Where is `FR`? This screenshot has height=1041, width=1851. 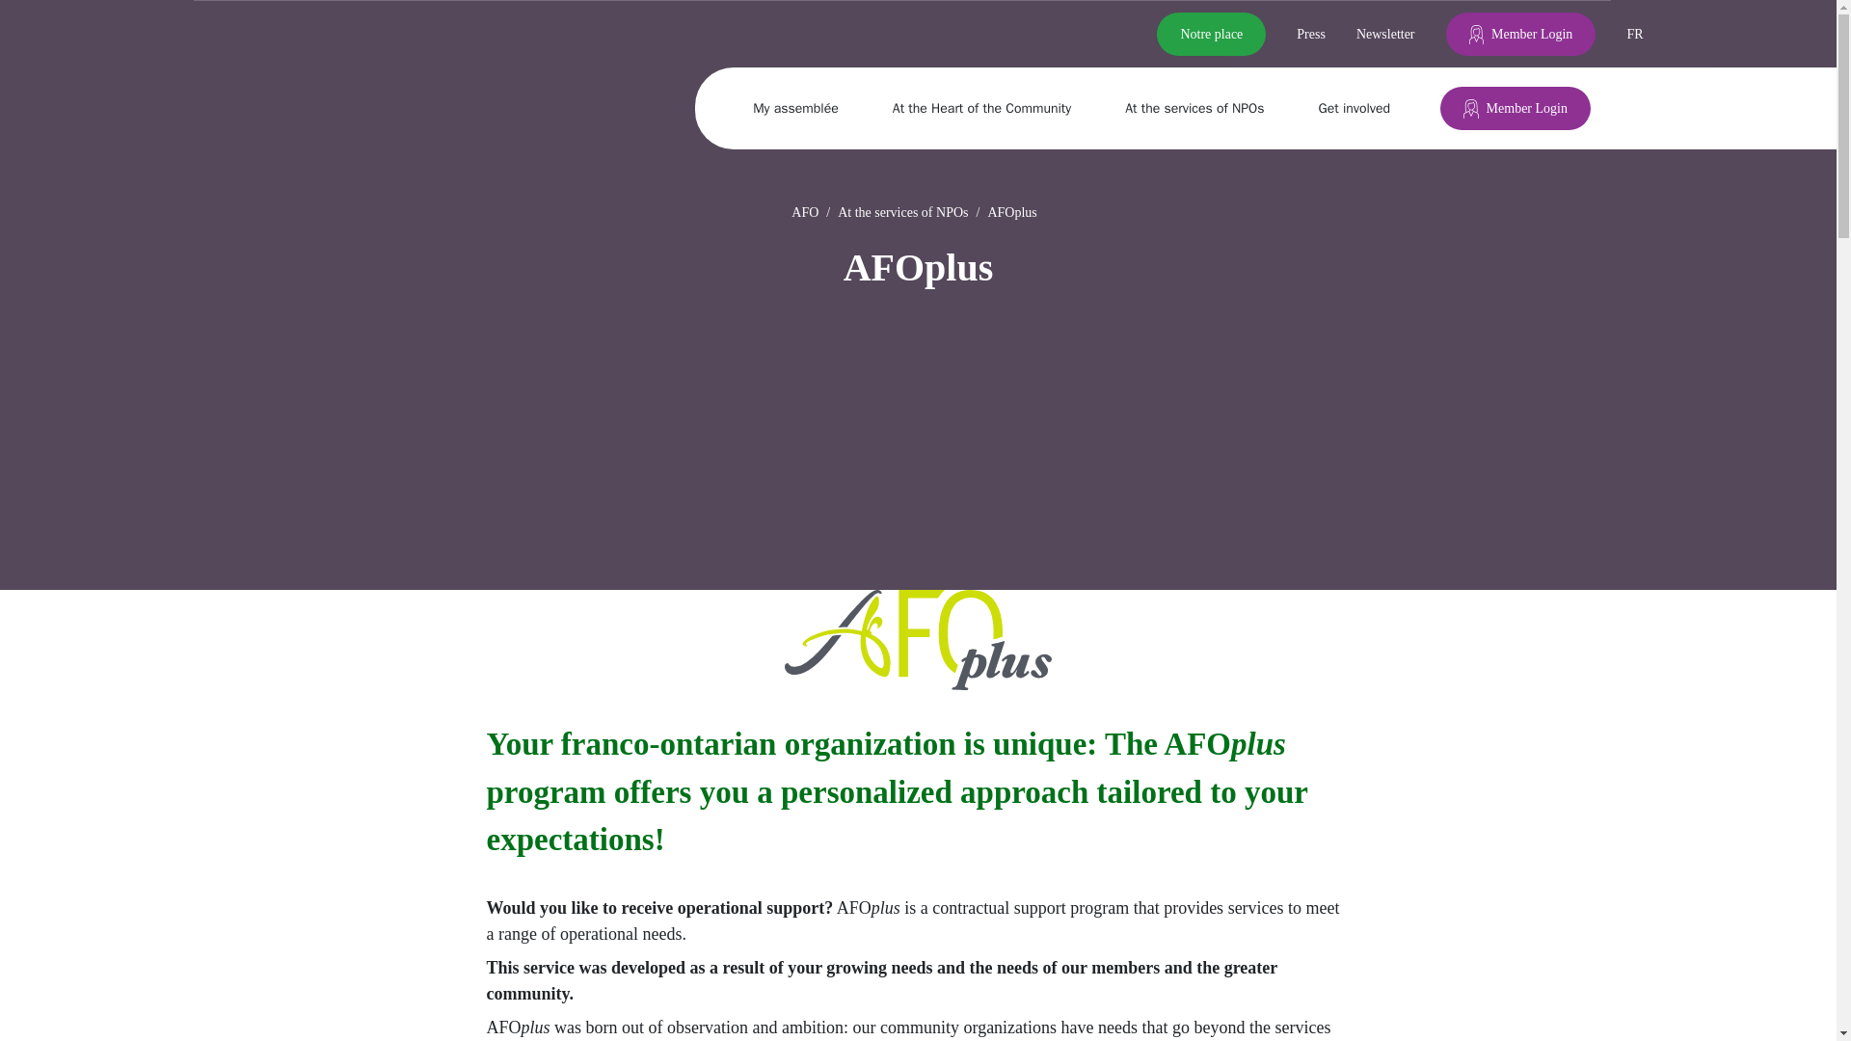
FR is located at coordinates (1635, 34).